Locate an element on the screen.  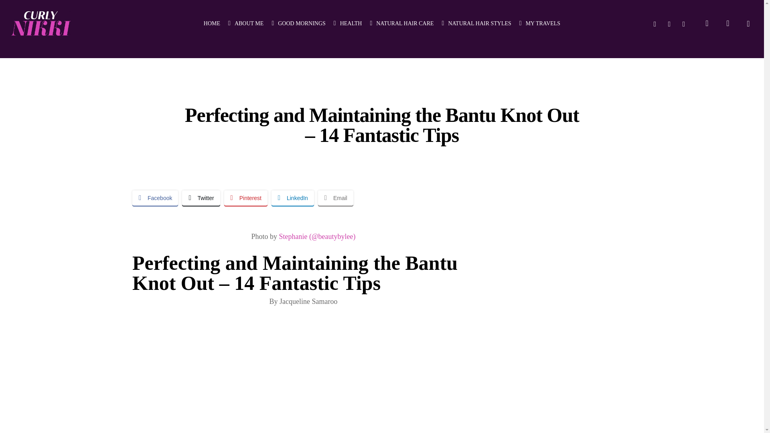
HOME is located at coordinates (212, 23).